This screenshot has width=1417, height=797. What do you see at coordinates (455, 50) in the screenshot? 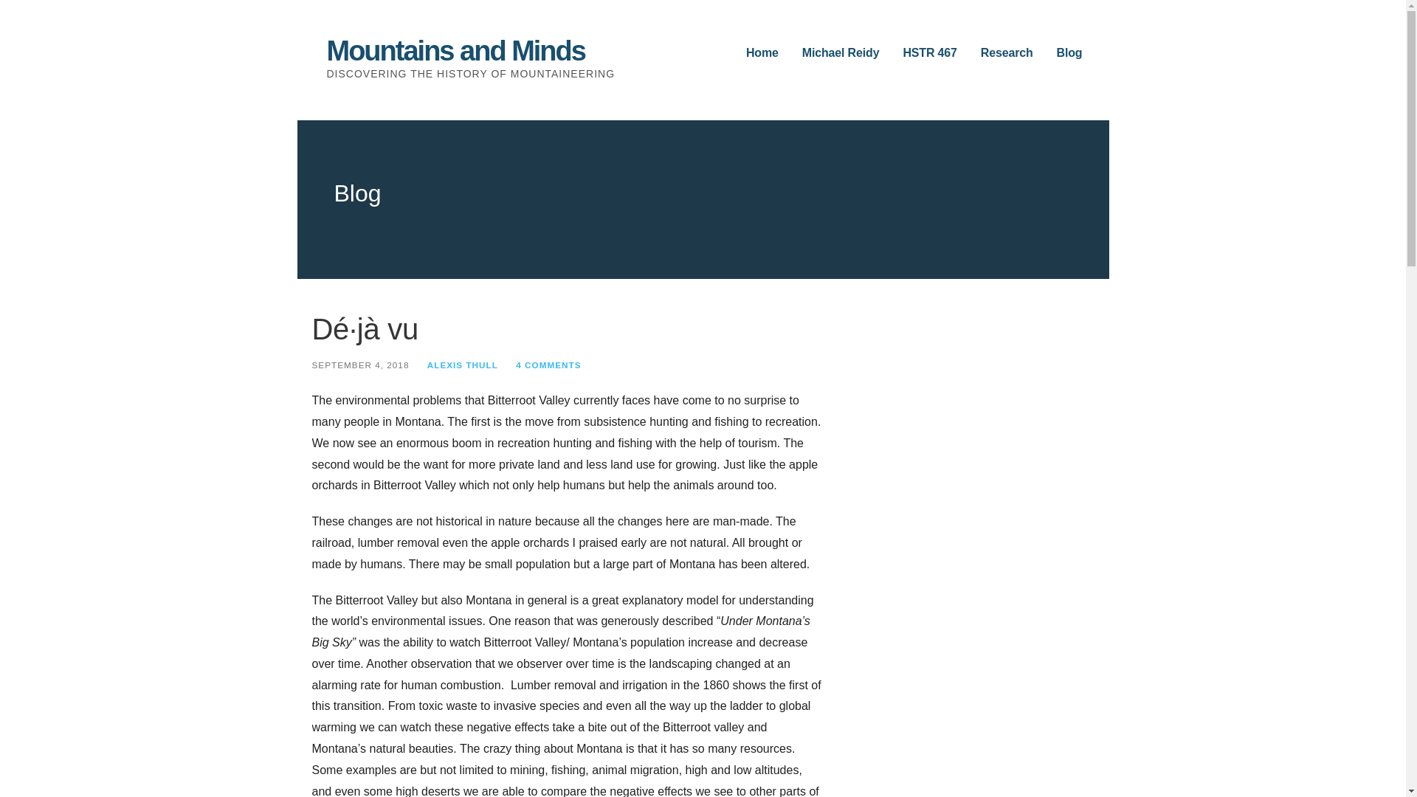
I see `Mountains and Minds` at bounding box center [455, 50].